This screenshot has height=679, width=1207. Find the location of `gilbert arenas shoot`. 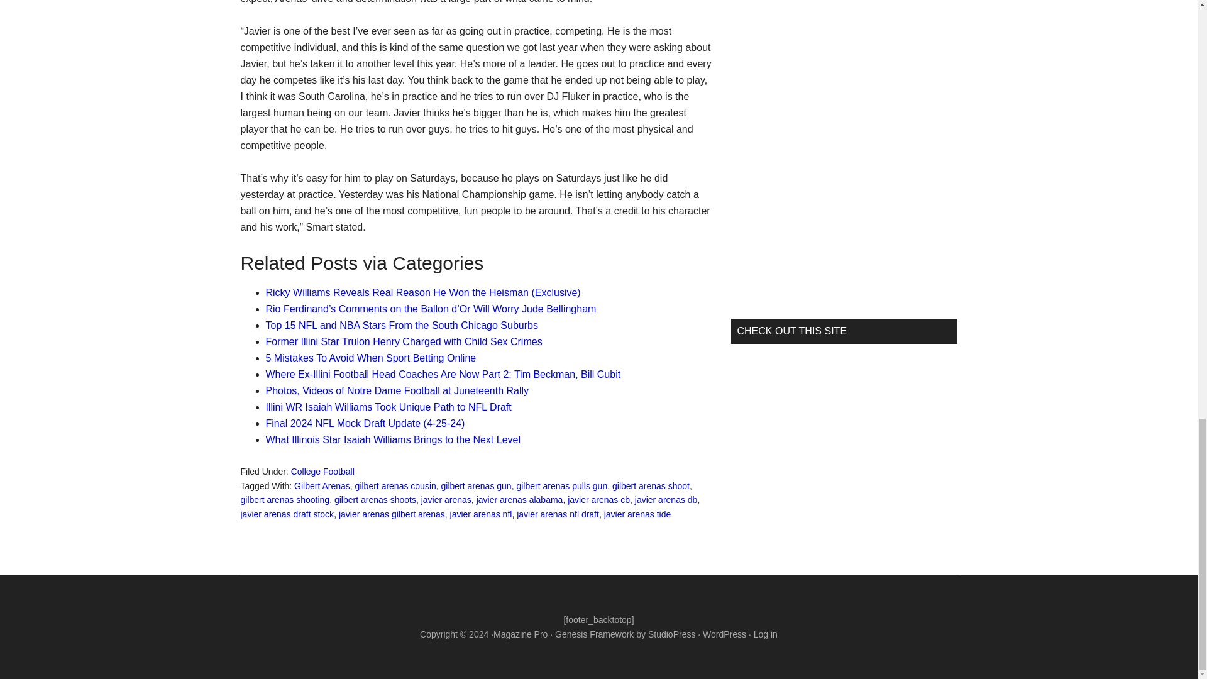

gilbert arenas shoot is located at coordinates (650, 485).